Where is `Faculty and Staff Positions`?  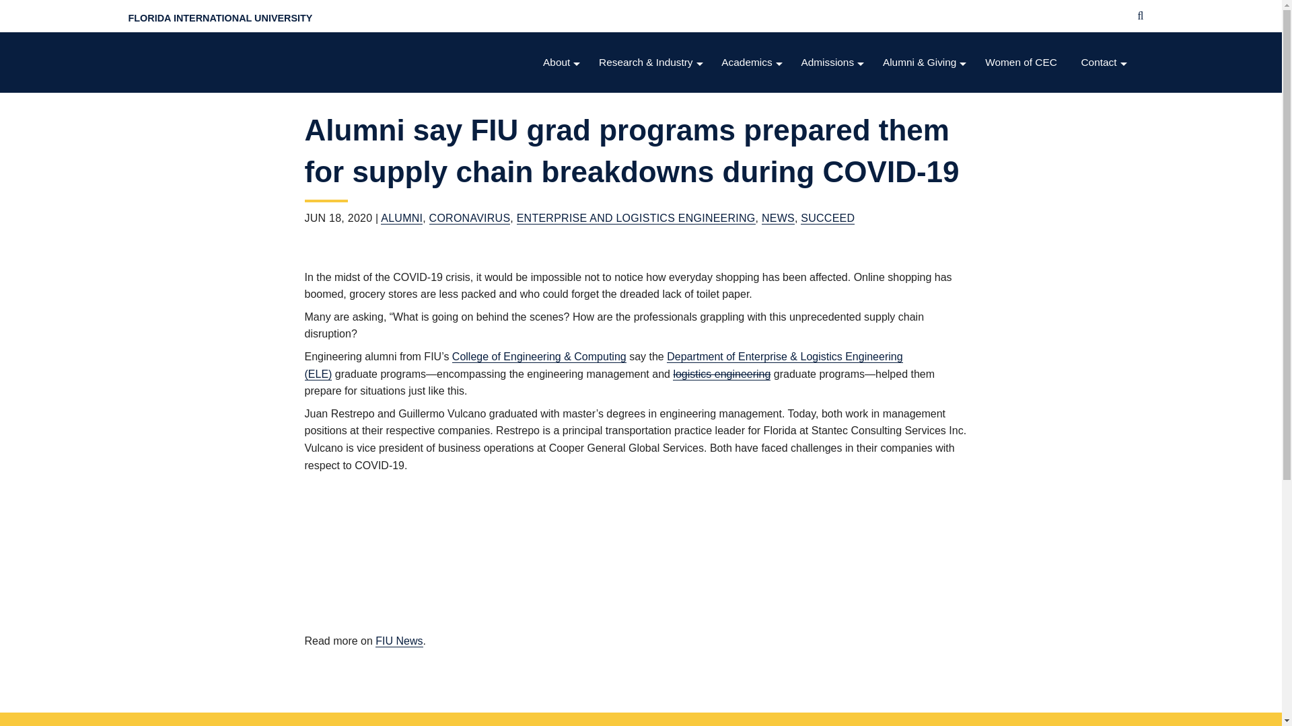 Faculty and Staff Positions is located at coordinates (752, 278).